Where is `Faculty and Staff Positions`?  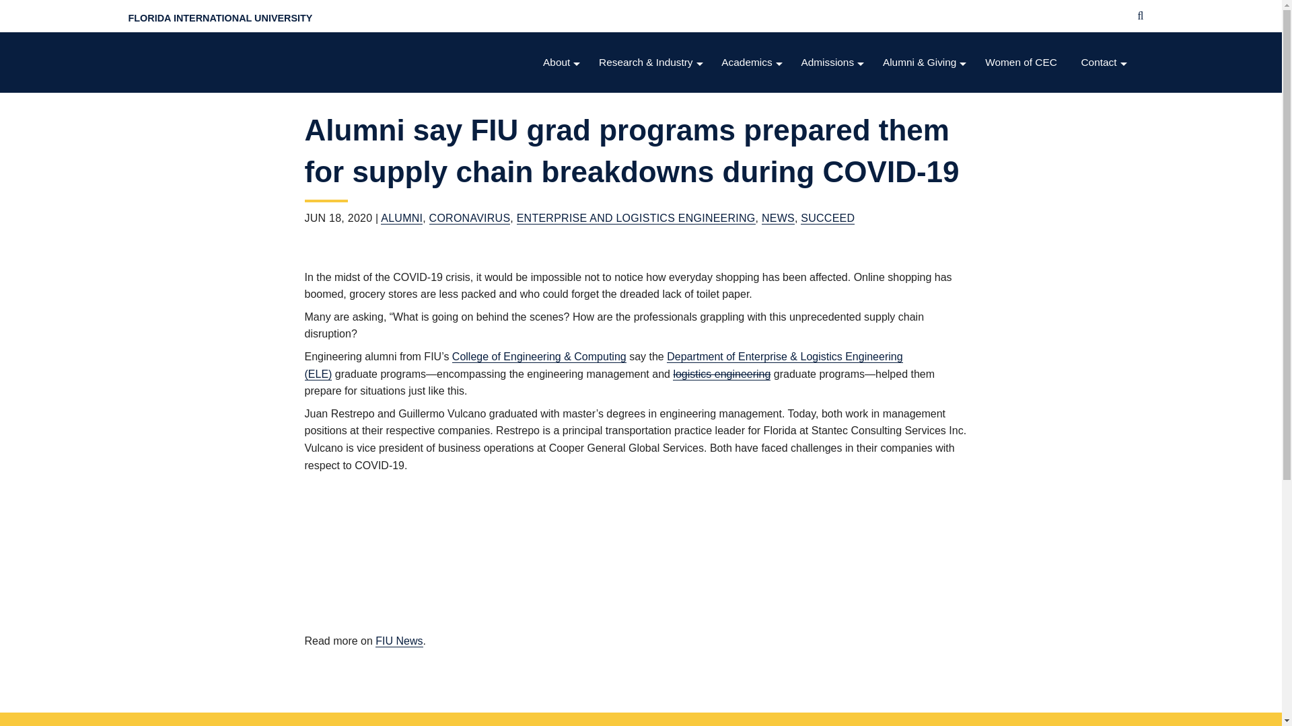 Faculty and Staff Positions is located at coordinates (752, 278).